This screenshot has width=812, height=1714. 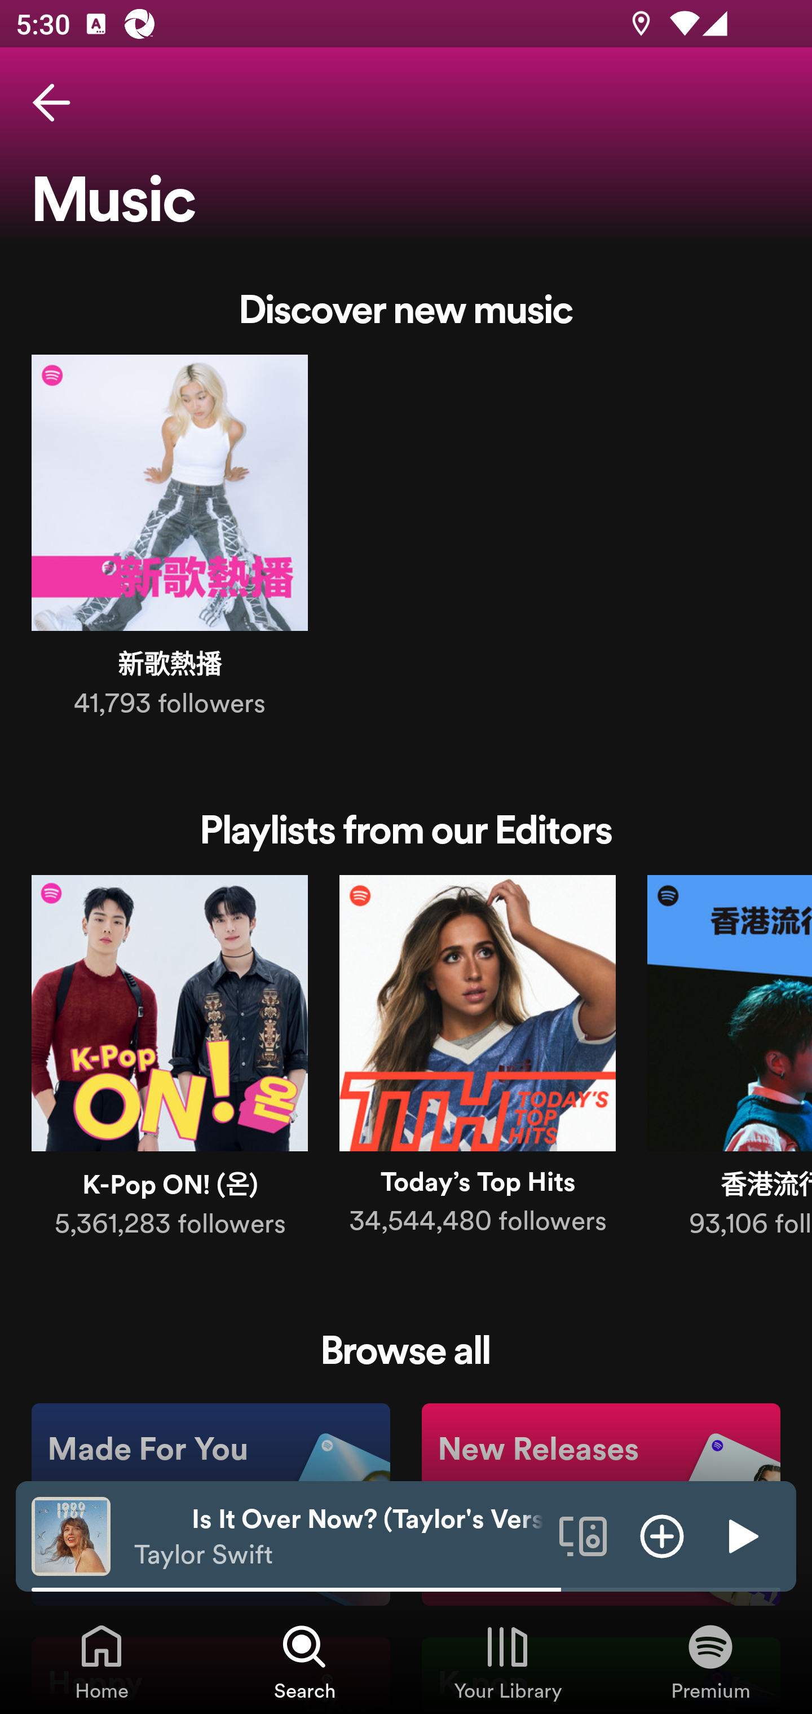 What do you see at coordinates (101, 1661) in the screenshot?
I see `Home, Tab 1 of 4 Home Home` at bounding box center [101, 1661].